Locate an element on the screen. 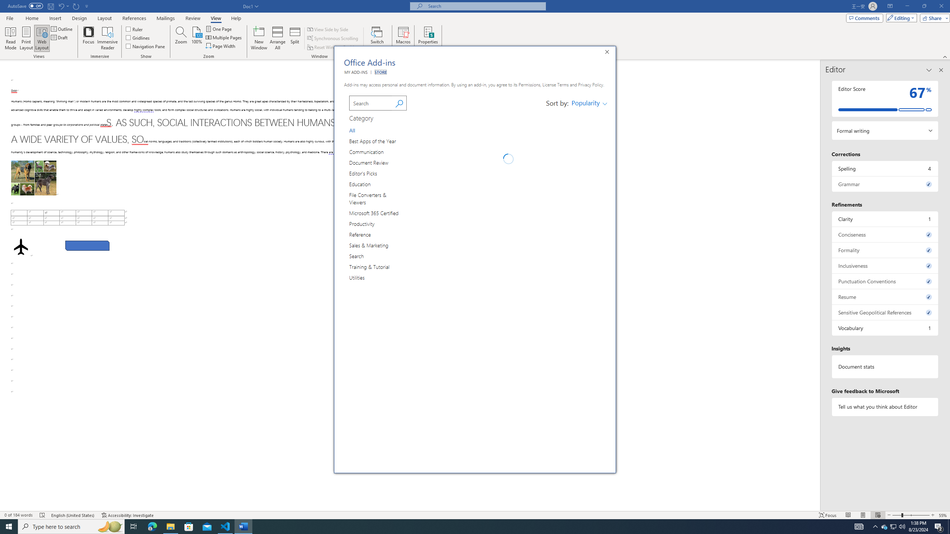 The image size is (950, 534). Category Group All selected 1 of 14 is located at coordinates (354, 130).